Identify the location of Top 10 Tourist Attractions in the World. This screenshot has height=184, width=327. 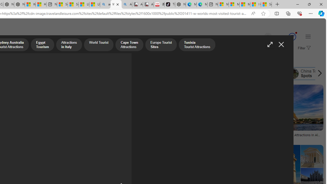
(194, 74).